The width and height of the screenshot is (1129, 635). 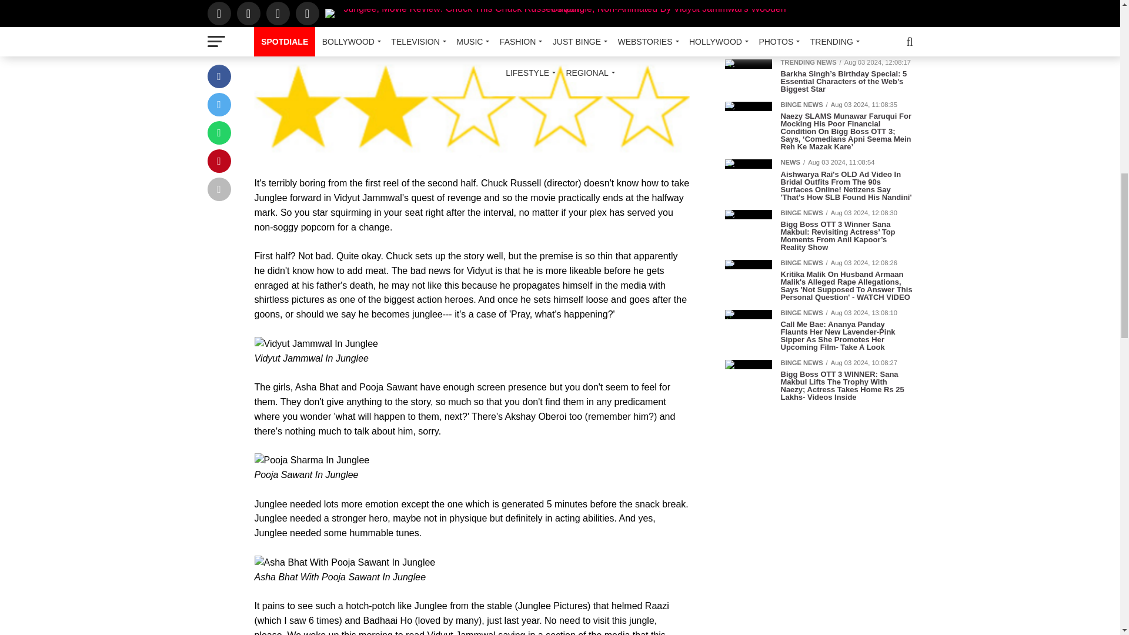 What do you see at coordinates (345, 563) in the screenshot?
I see `Asha Bhat With Pooja Sawant In Junglee` at bounding box center [345, 563].